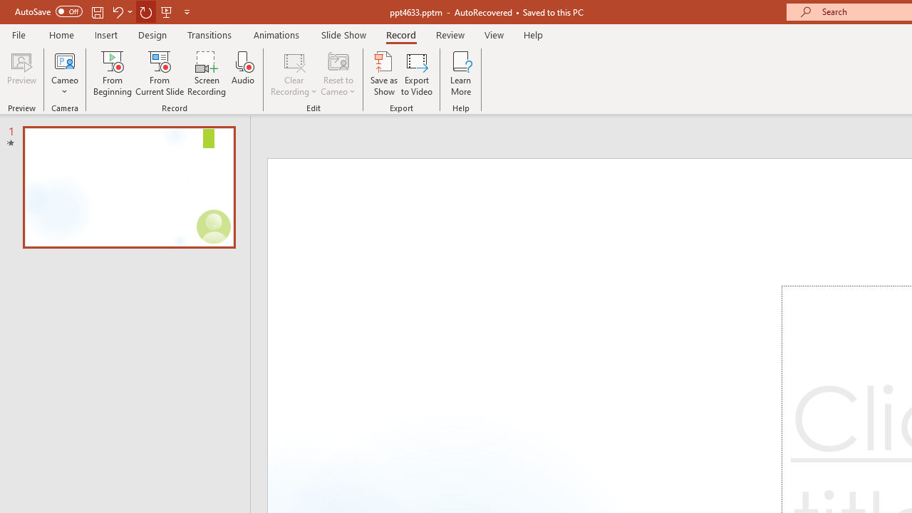 This screenshot has height=513, width=912. I want to click on Insert, so click(107, 34).